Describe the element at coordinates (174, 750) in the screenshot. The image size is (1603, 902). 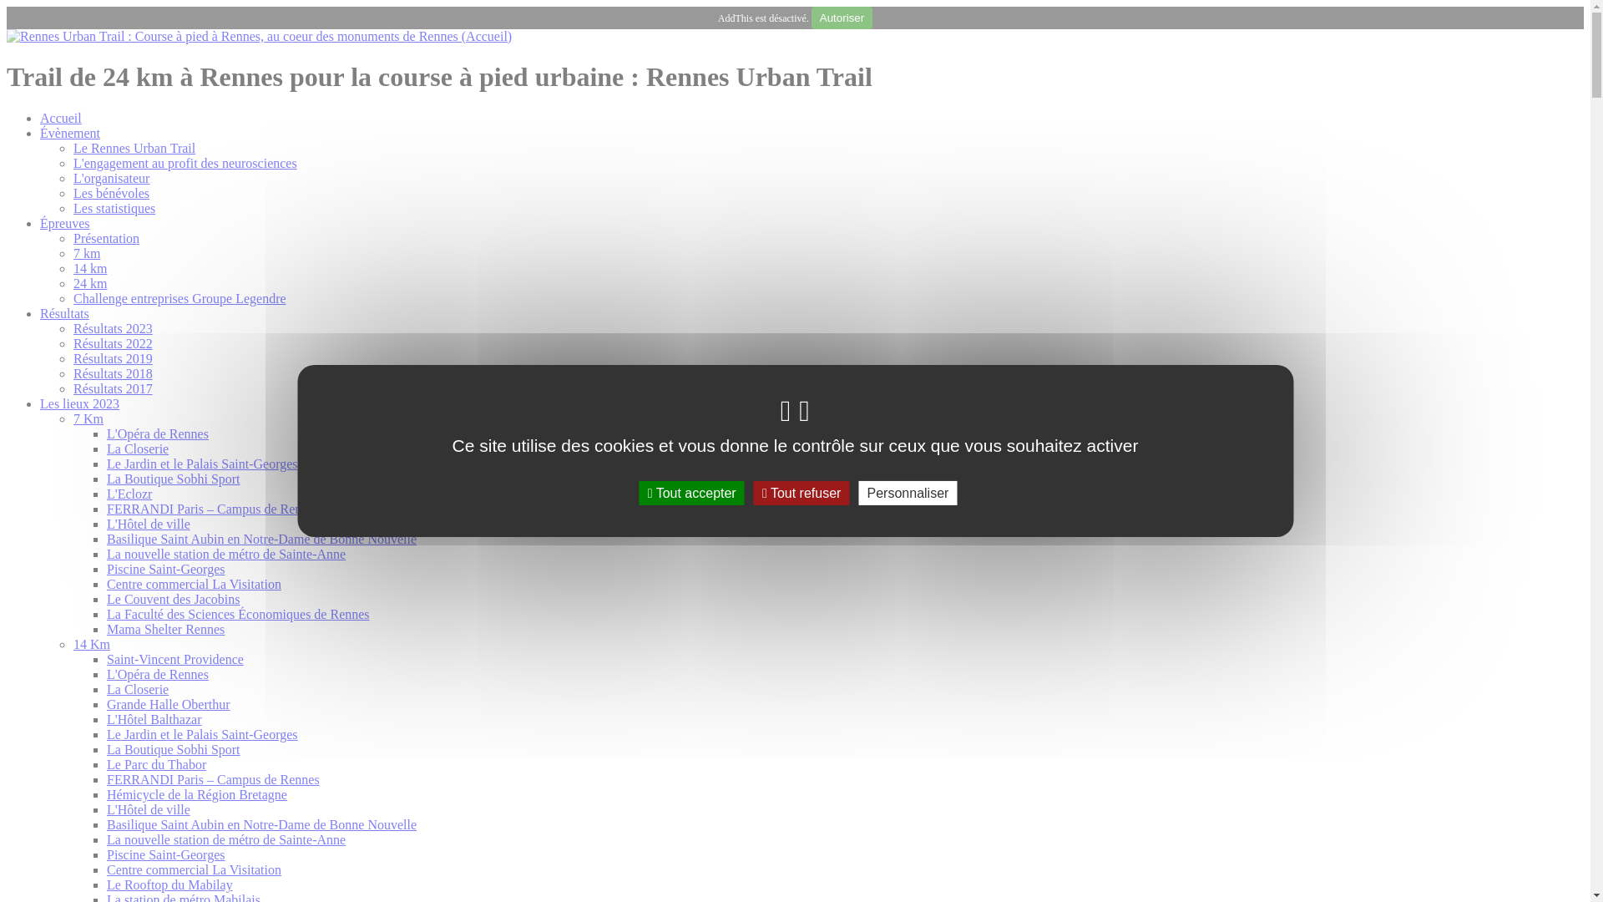
I see `La Boutique Sobhi Sport` at that location.